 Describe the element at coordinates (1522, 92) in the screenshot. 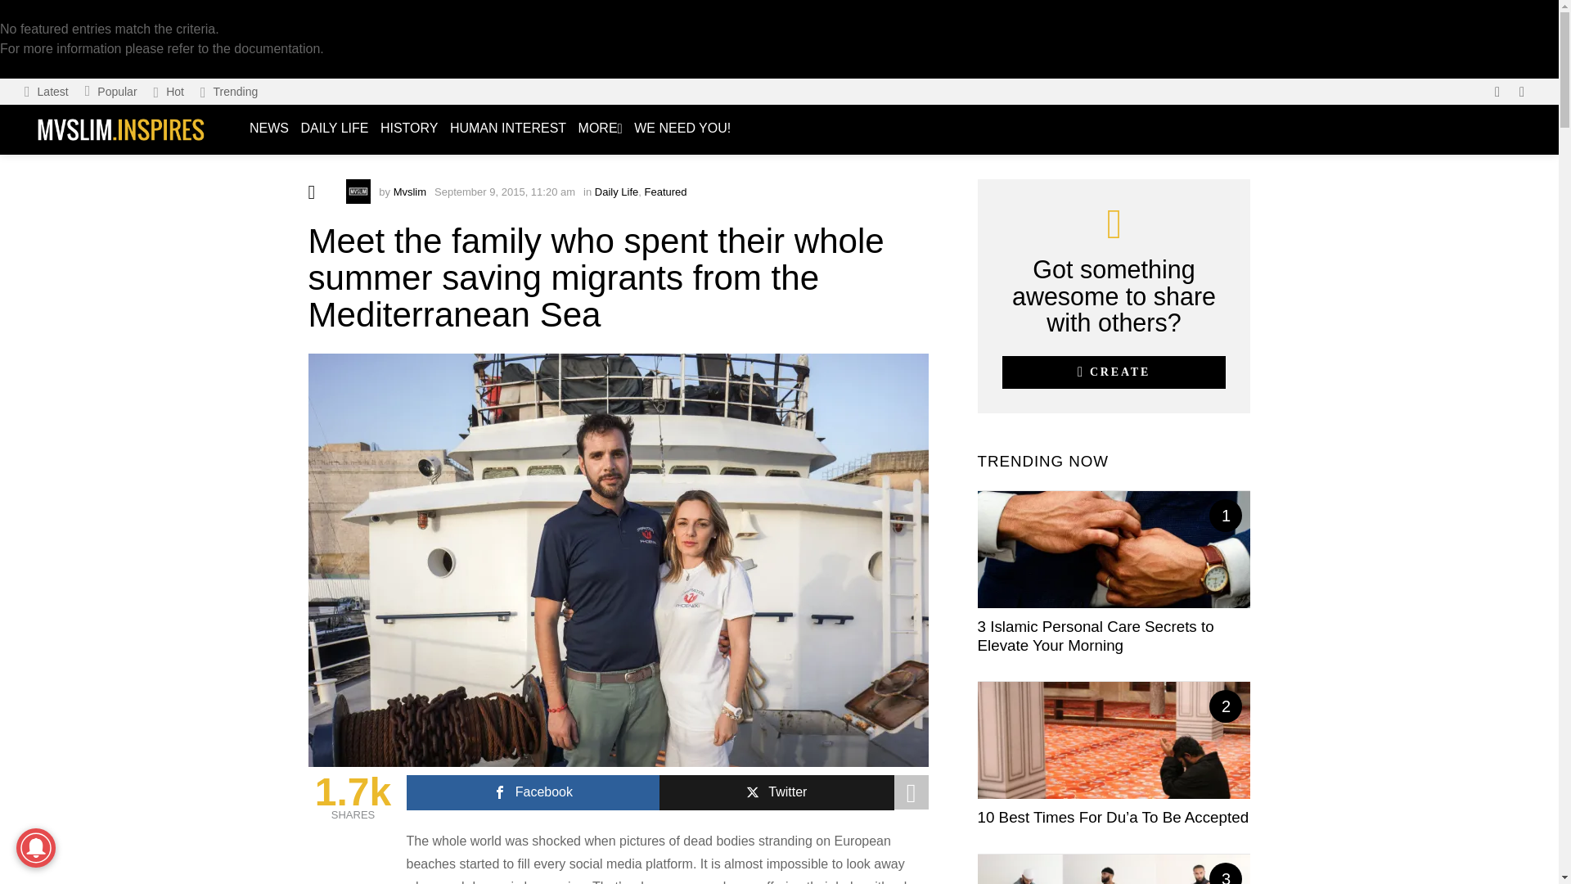

I see `SEARCH` at that location.